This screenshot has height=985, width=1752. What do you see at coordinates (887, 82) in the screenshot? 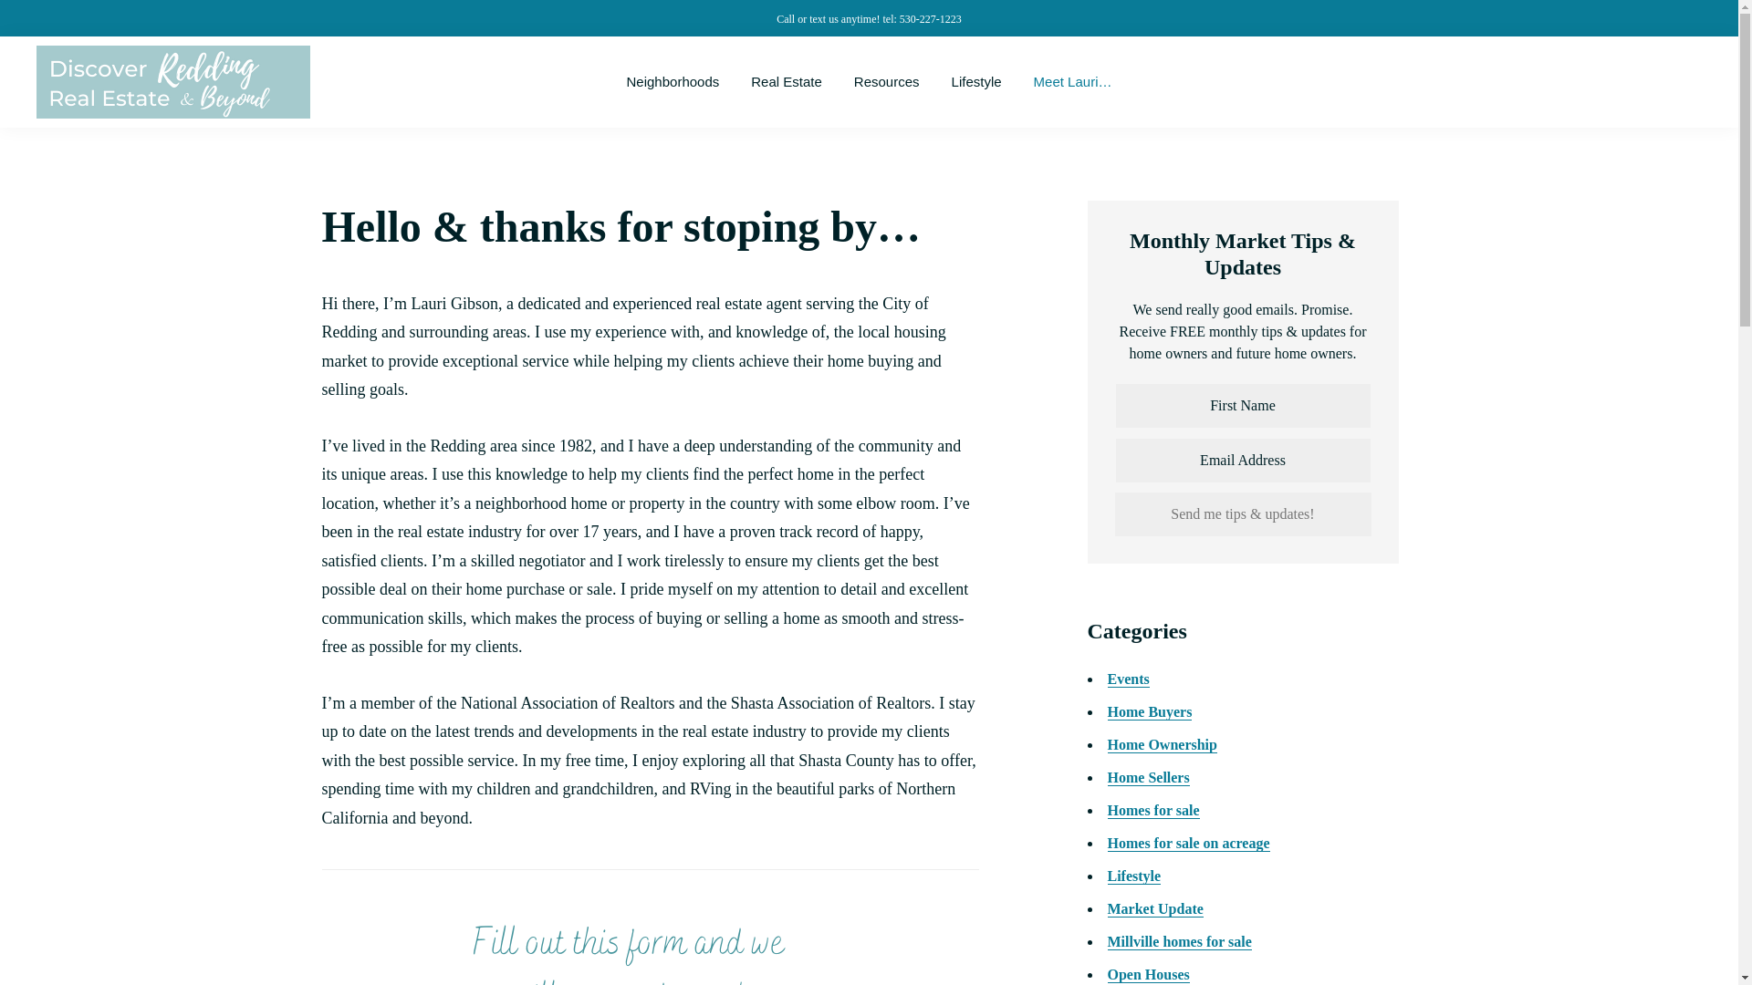
I see `Resources` at bounding box center [887, 82].